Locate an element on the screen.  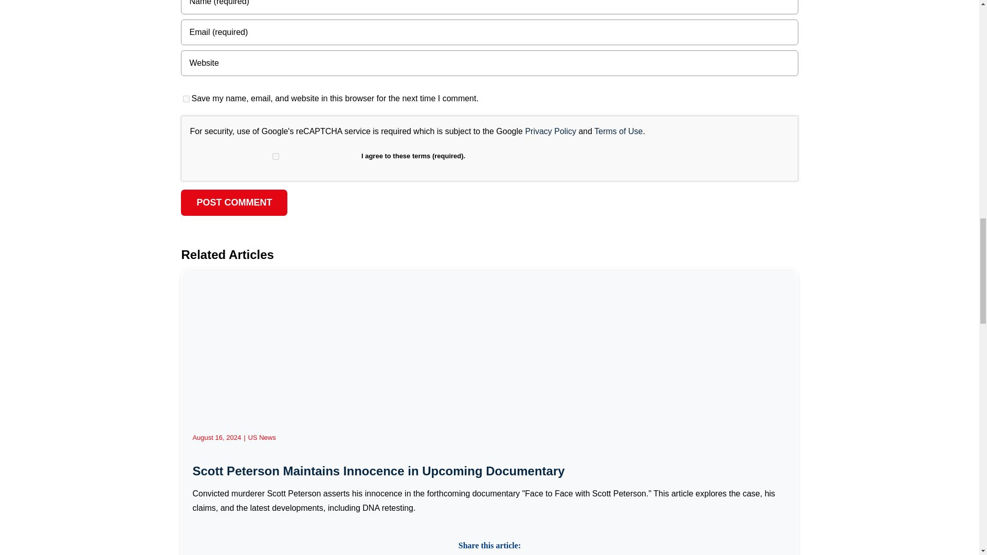
yes is located at coordinates (186, 99).